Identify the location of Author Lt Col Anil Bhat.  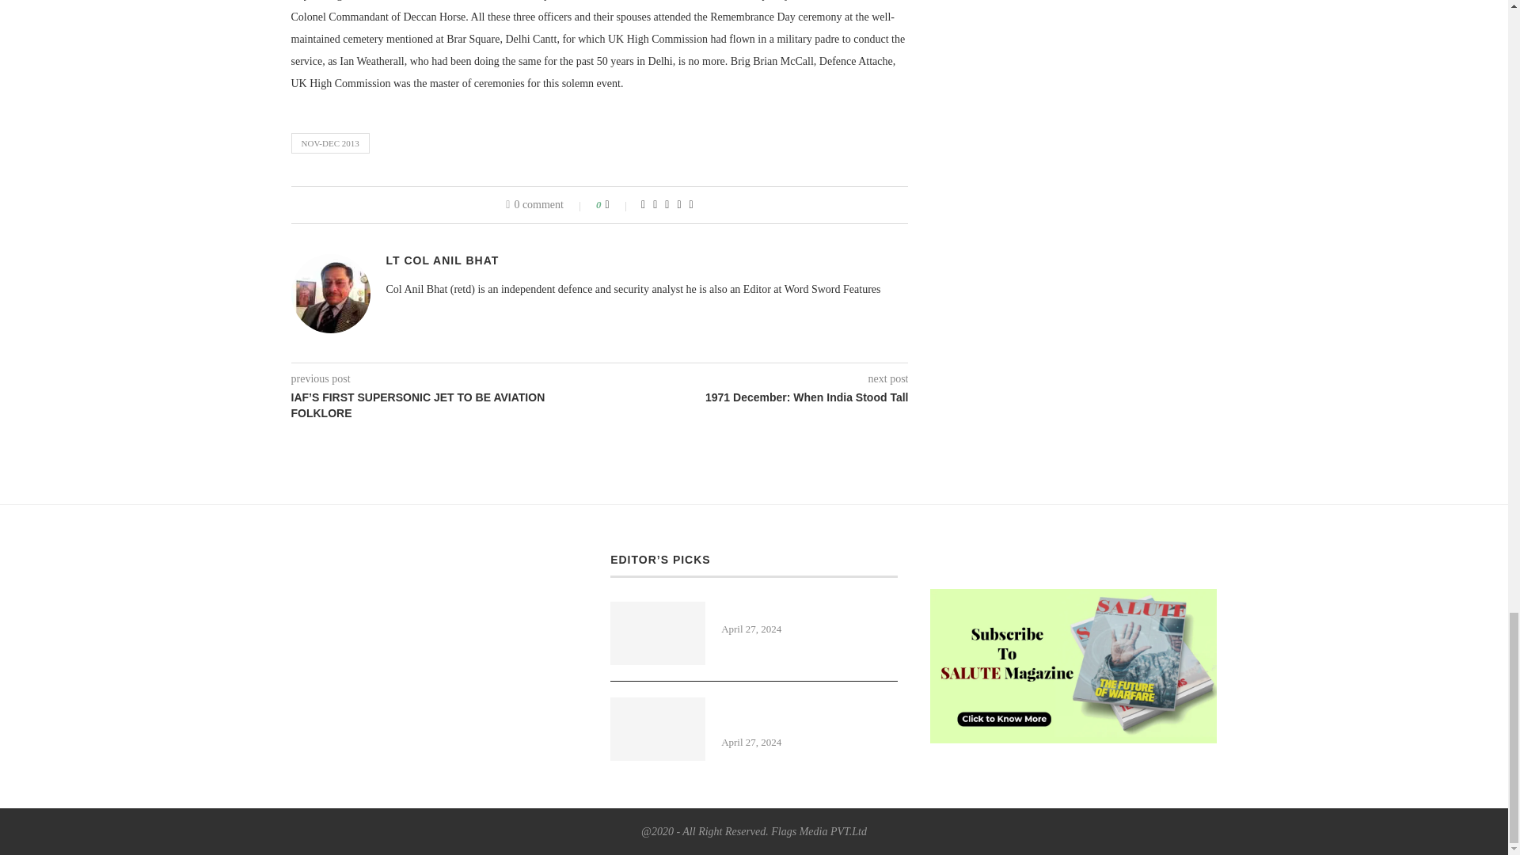
(443, 260).